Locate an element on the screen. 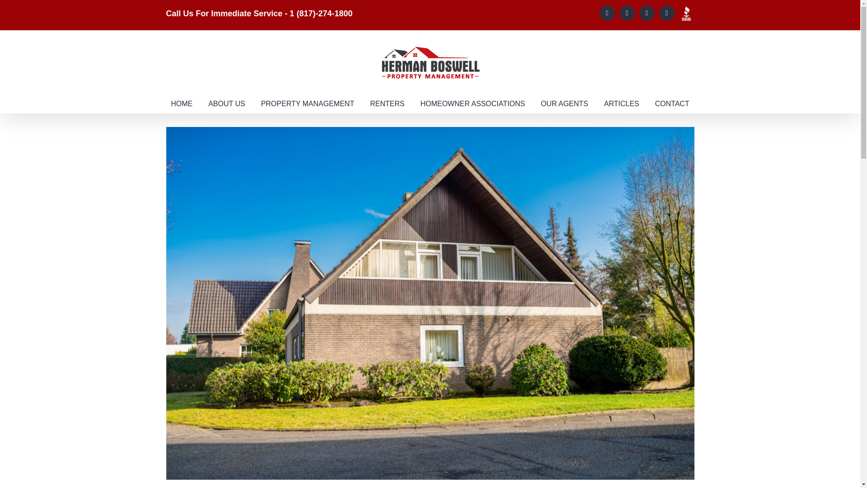 The width and height of the screenshot is (867, 488). Twitter is located at coordinates (627, 13).